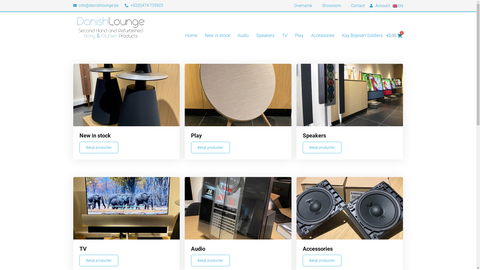  Describe the element at coordinates (217, 35) in the screenshot. I see `New in stock` at that location.